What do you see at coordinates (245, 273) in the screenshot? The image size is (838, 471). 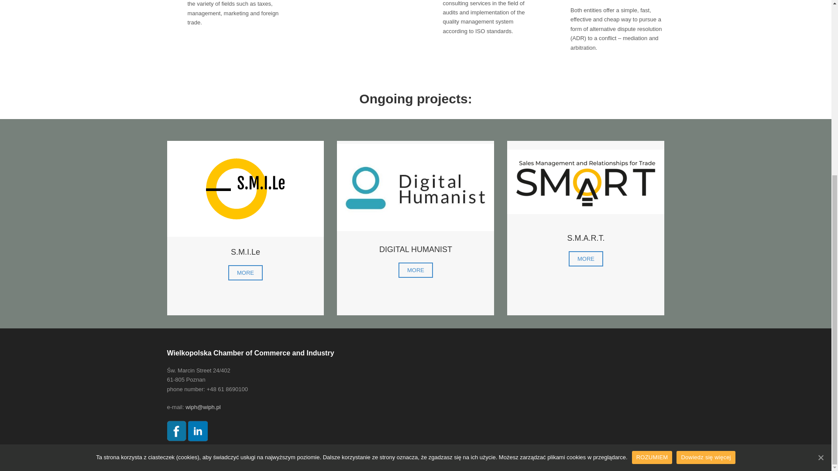 I see `WCAM` at bounding box center [245, 273].